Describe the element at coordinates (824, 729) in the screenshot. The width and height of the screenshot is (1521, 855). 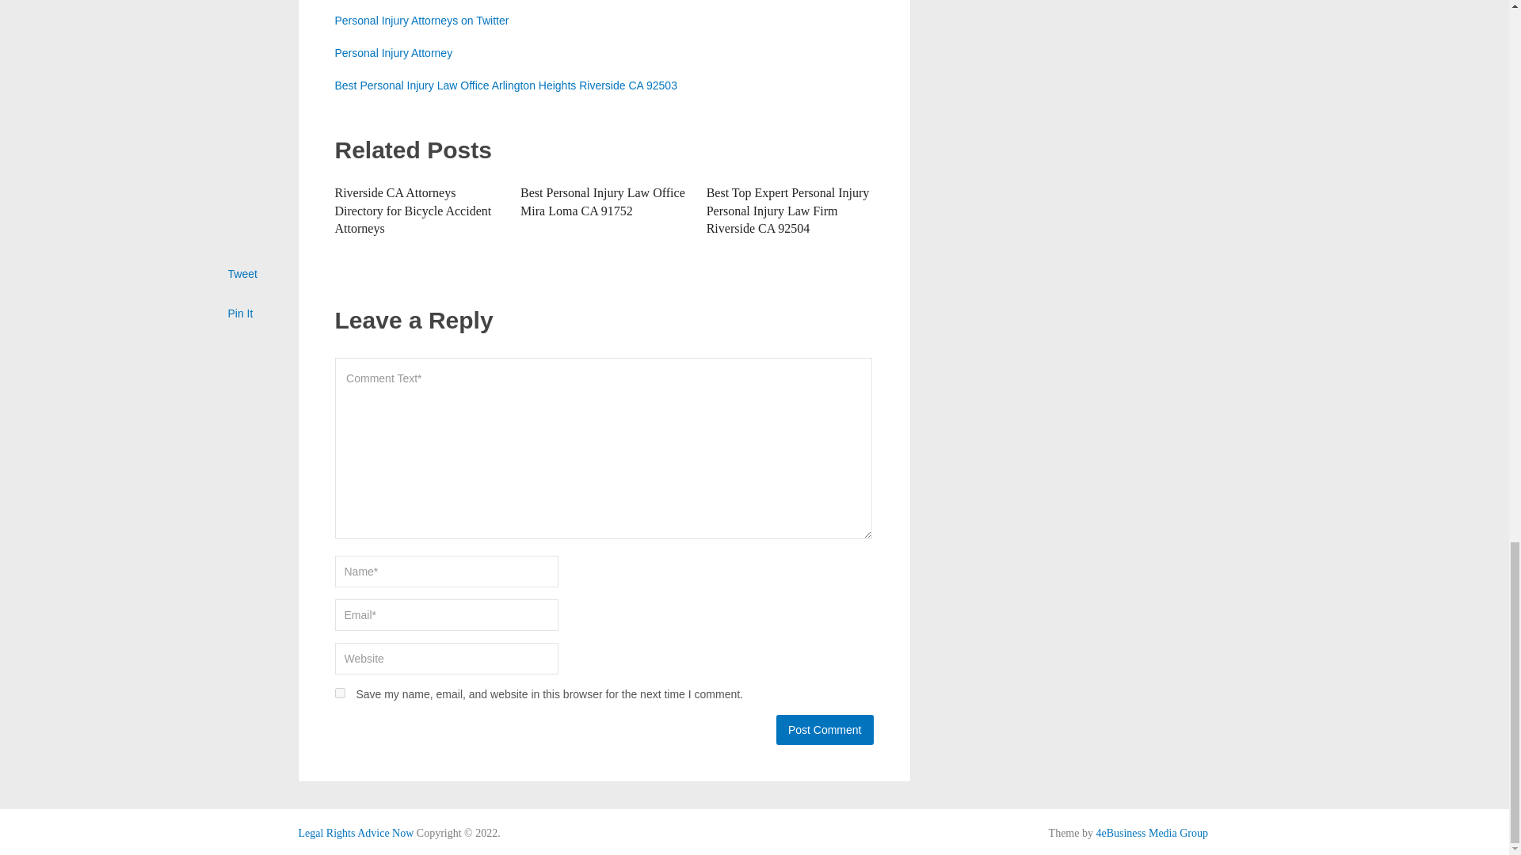
I see `Post Comment` at that location.